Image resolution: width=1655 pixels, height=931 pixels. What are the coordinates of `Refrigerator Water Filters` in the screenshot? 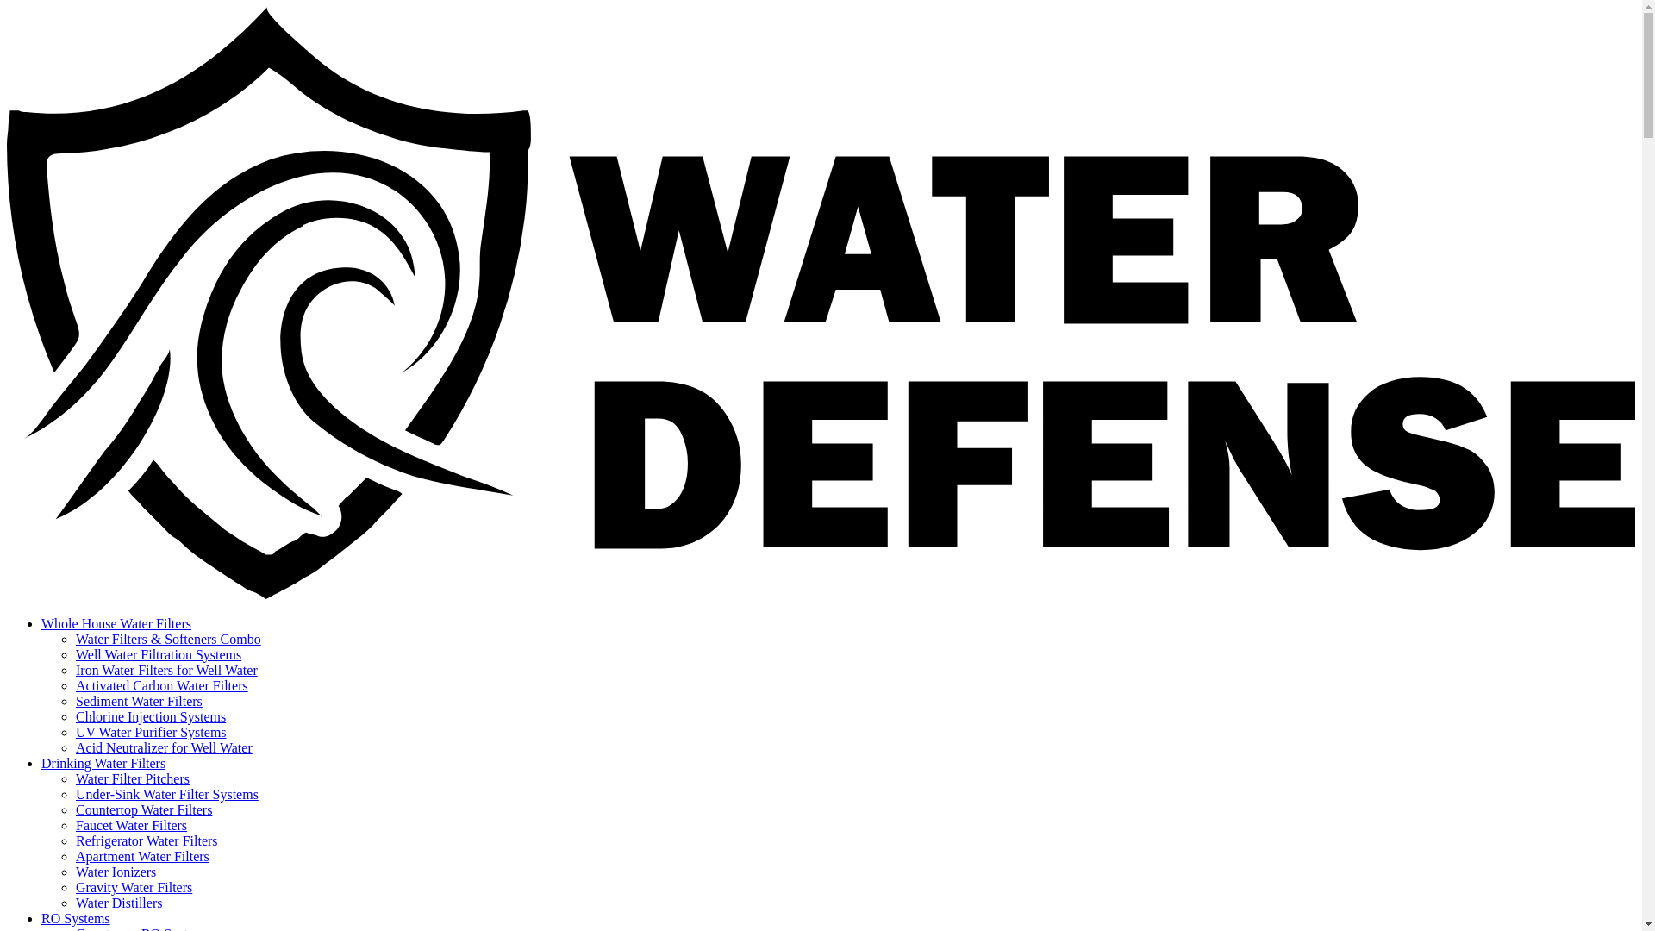 It's located at (147, 840).